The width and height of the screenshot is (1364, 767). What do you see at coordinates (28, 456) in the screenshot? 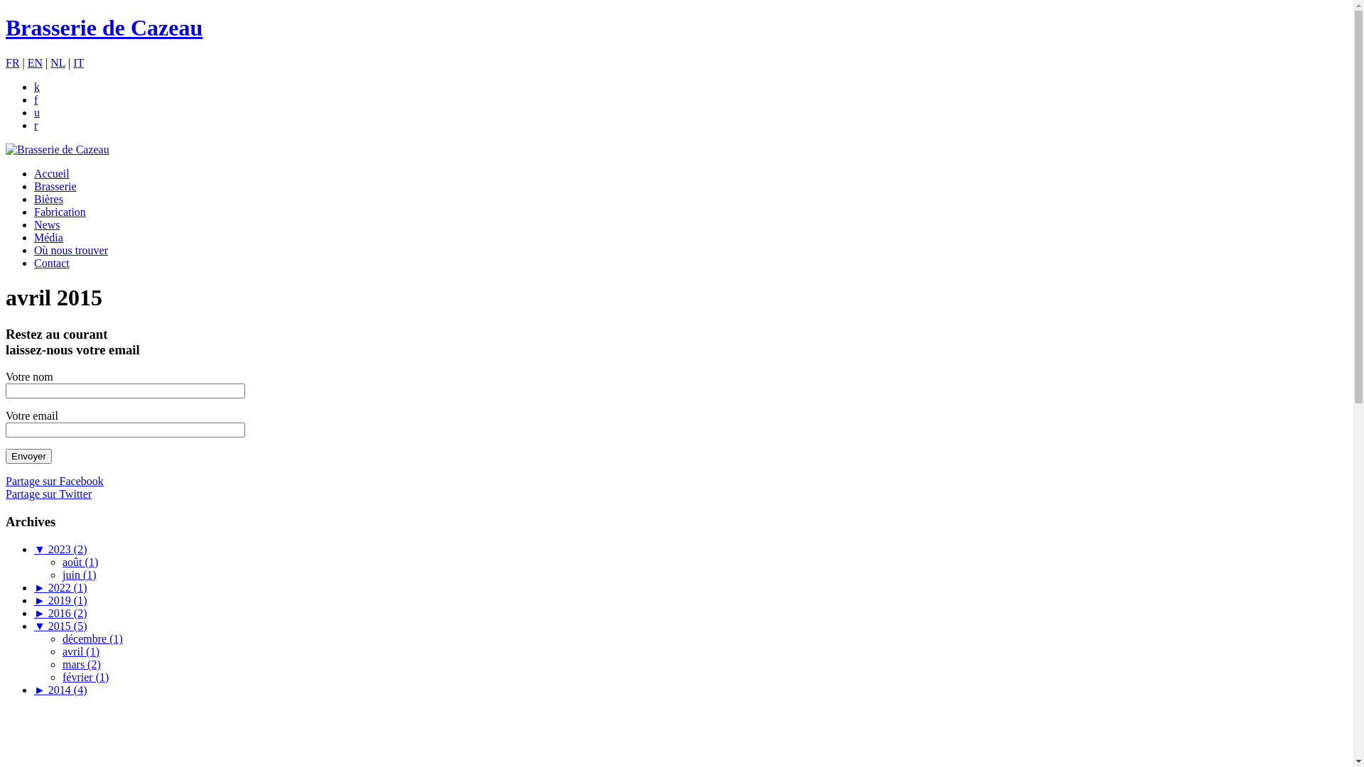
I see `Envoyer` at bounding box center [28, 456].